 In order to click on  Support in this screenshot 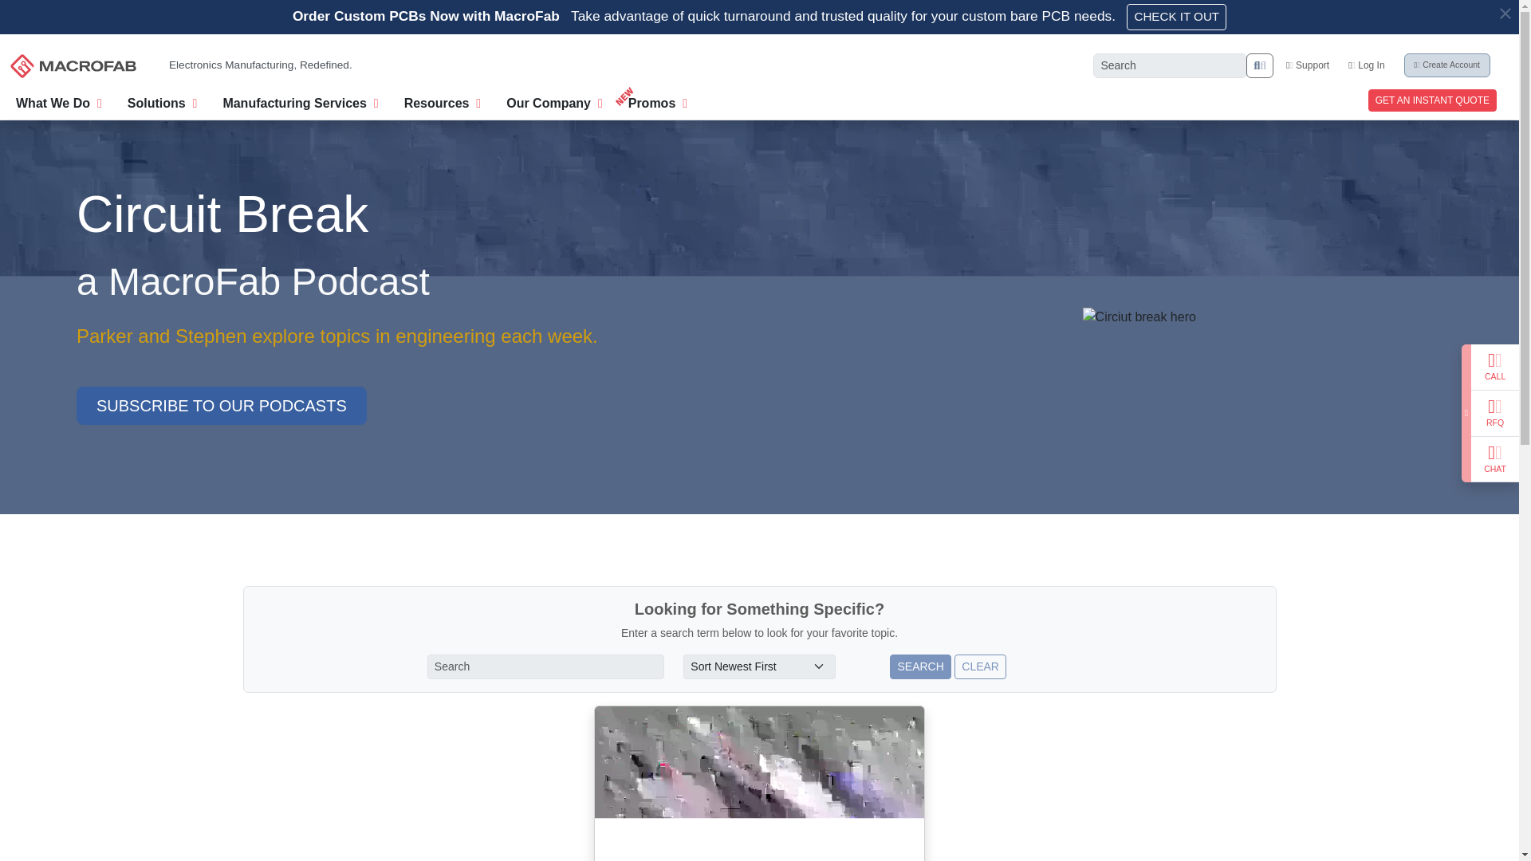, I will do `click(1307, 65)`.